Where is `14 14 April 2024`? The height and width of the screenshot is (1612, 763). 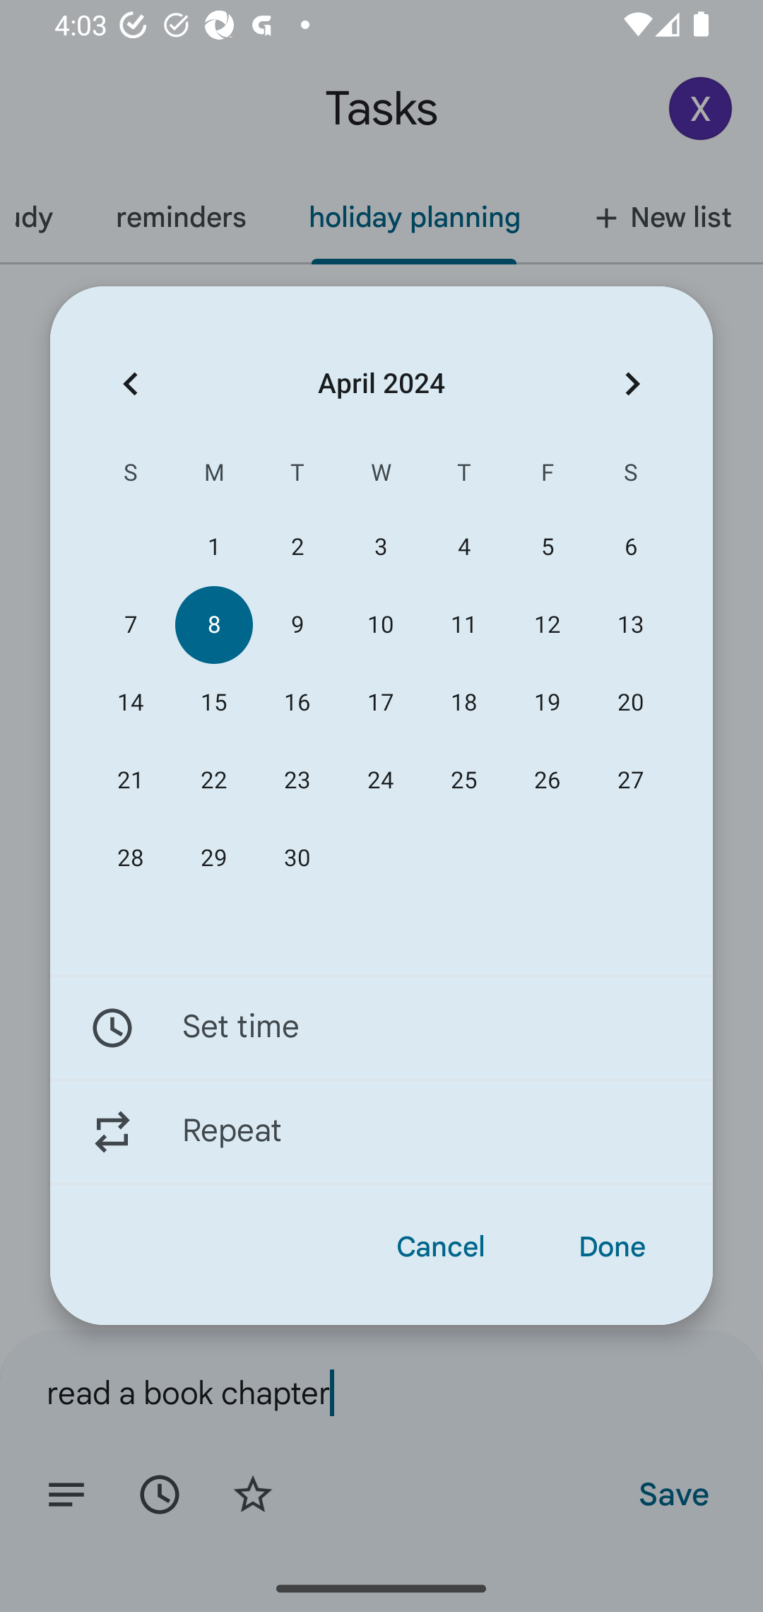 14 14 April 2024 is located at coordinates (131, 703).